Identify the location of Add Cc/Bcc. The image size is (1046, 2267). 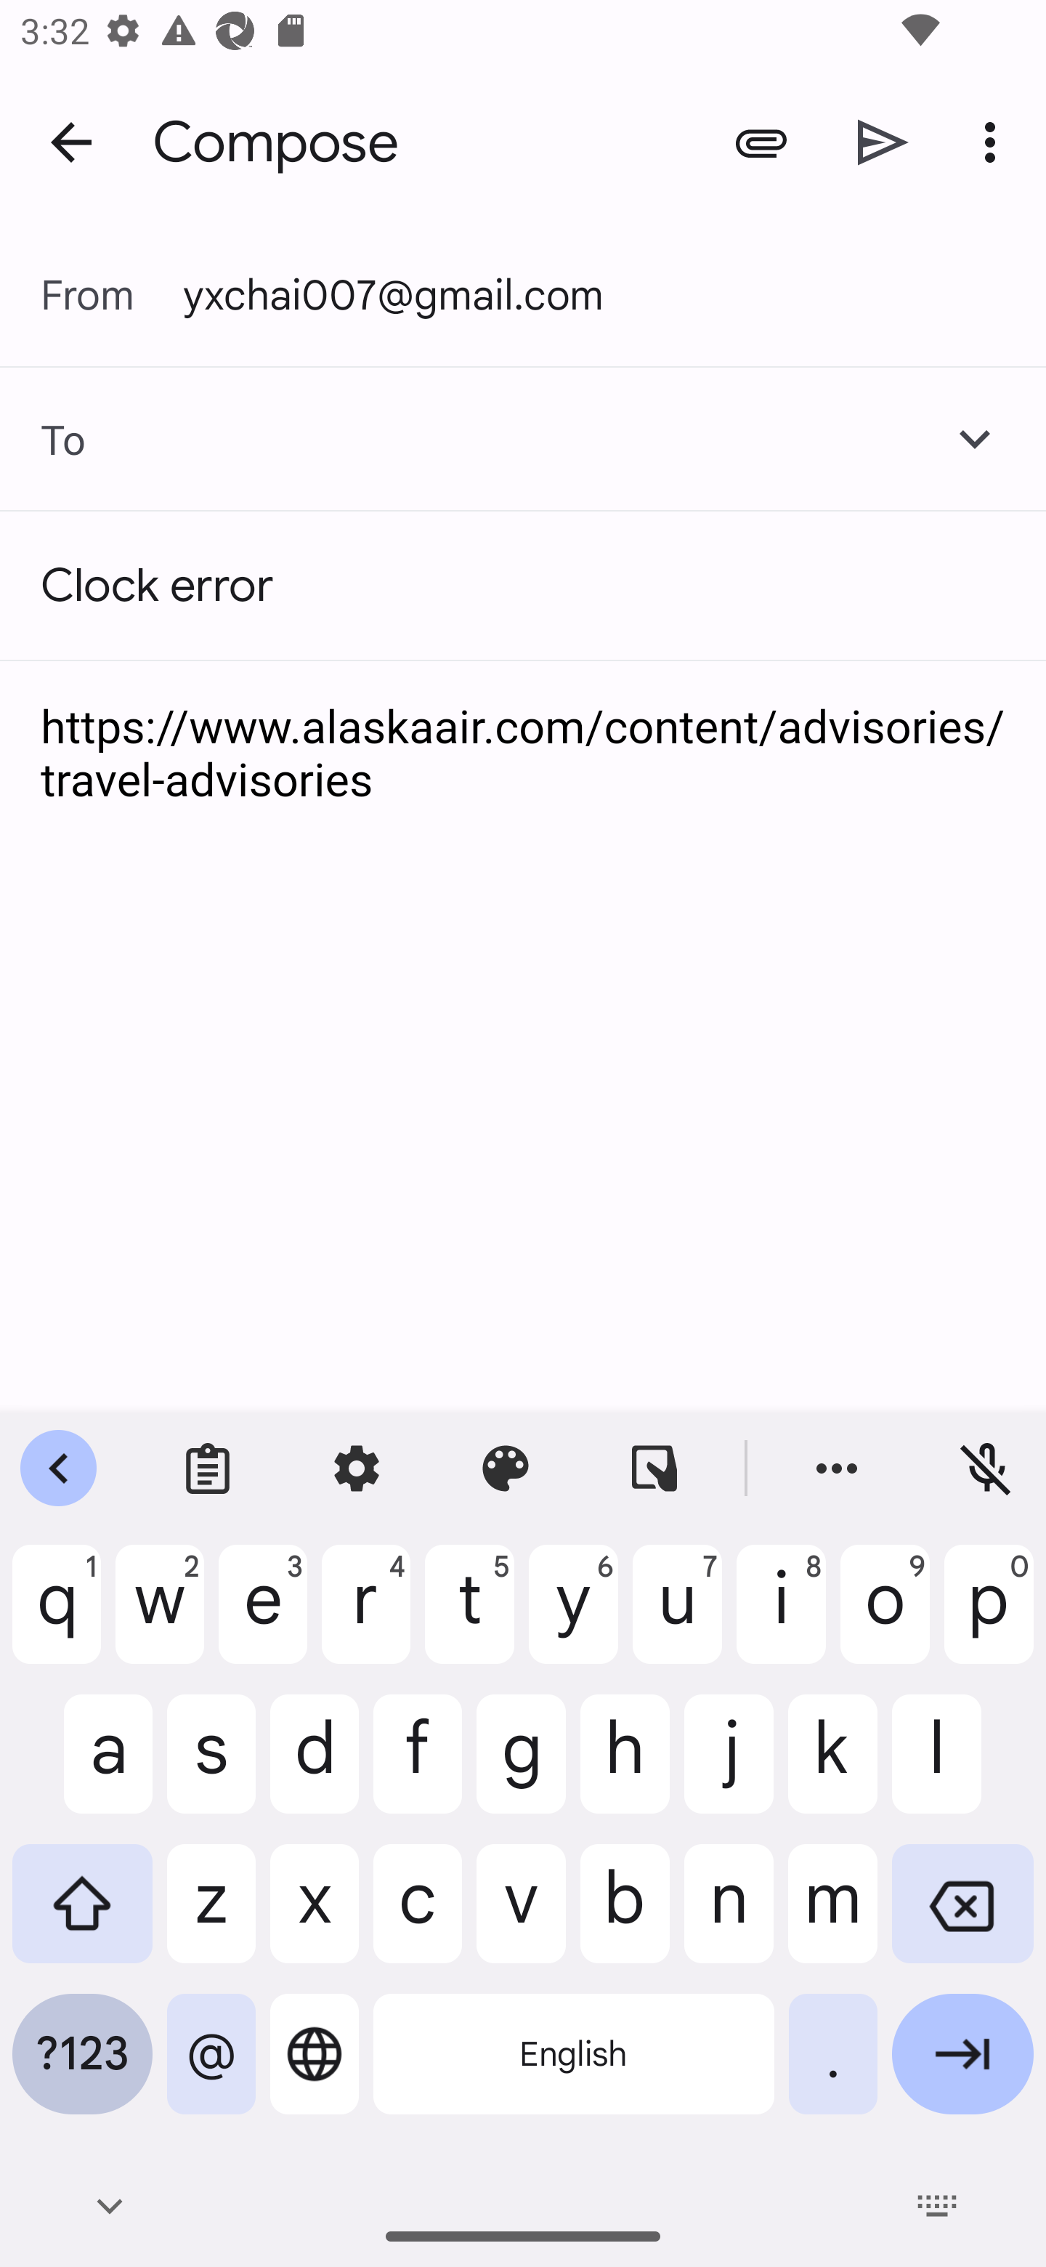
(975, 439).